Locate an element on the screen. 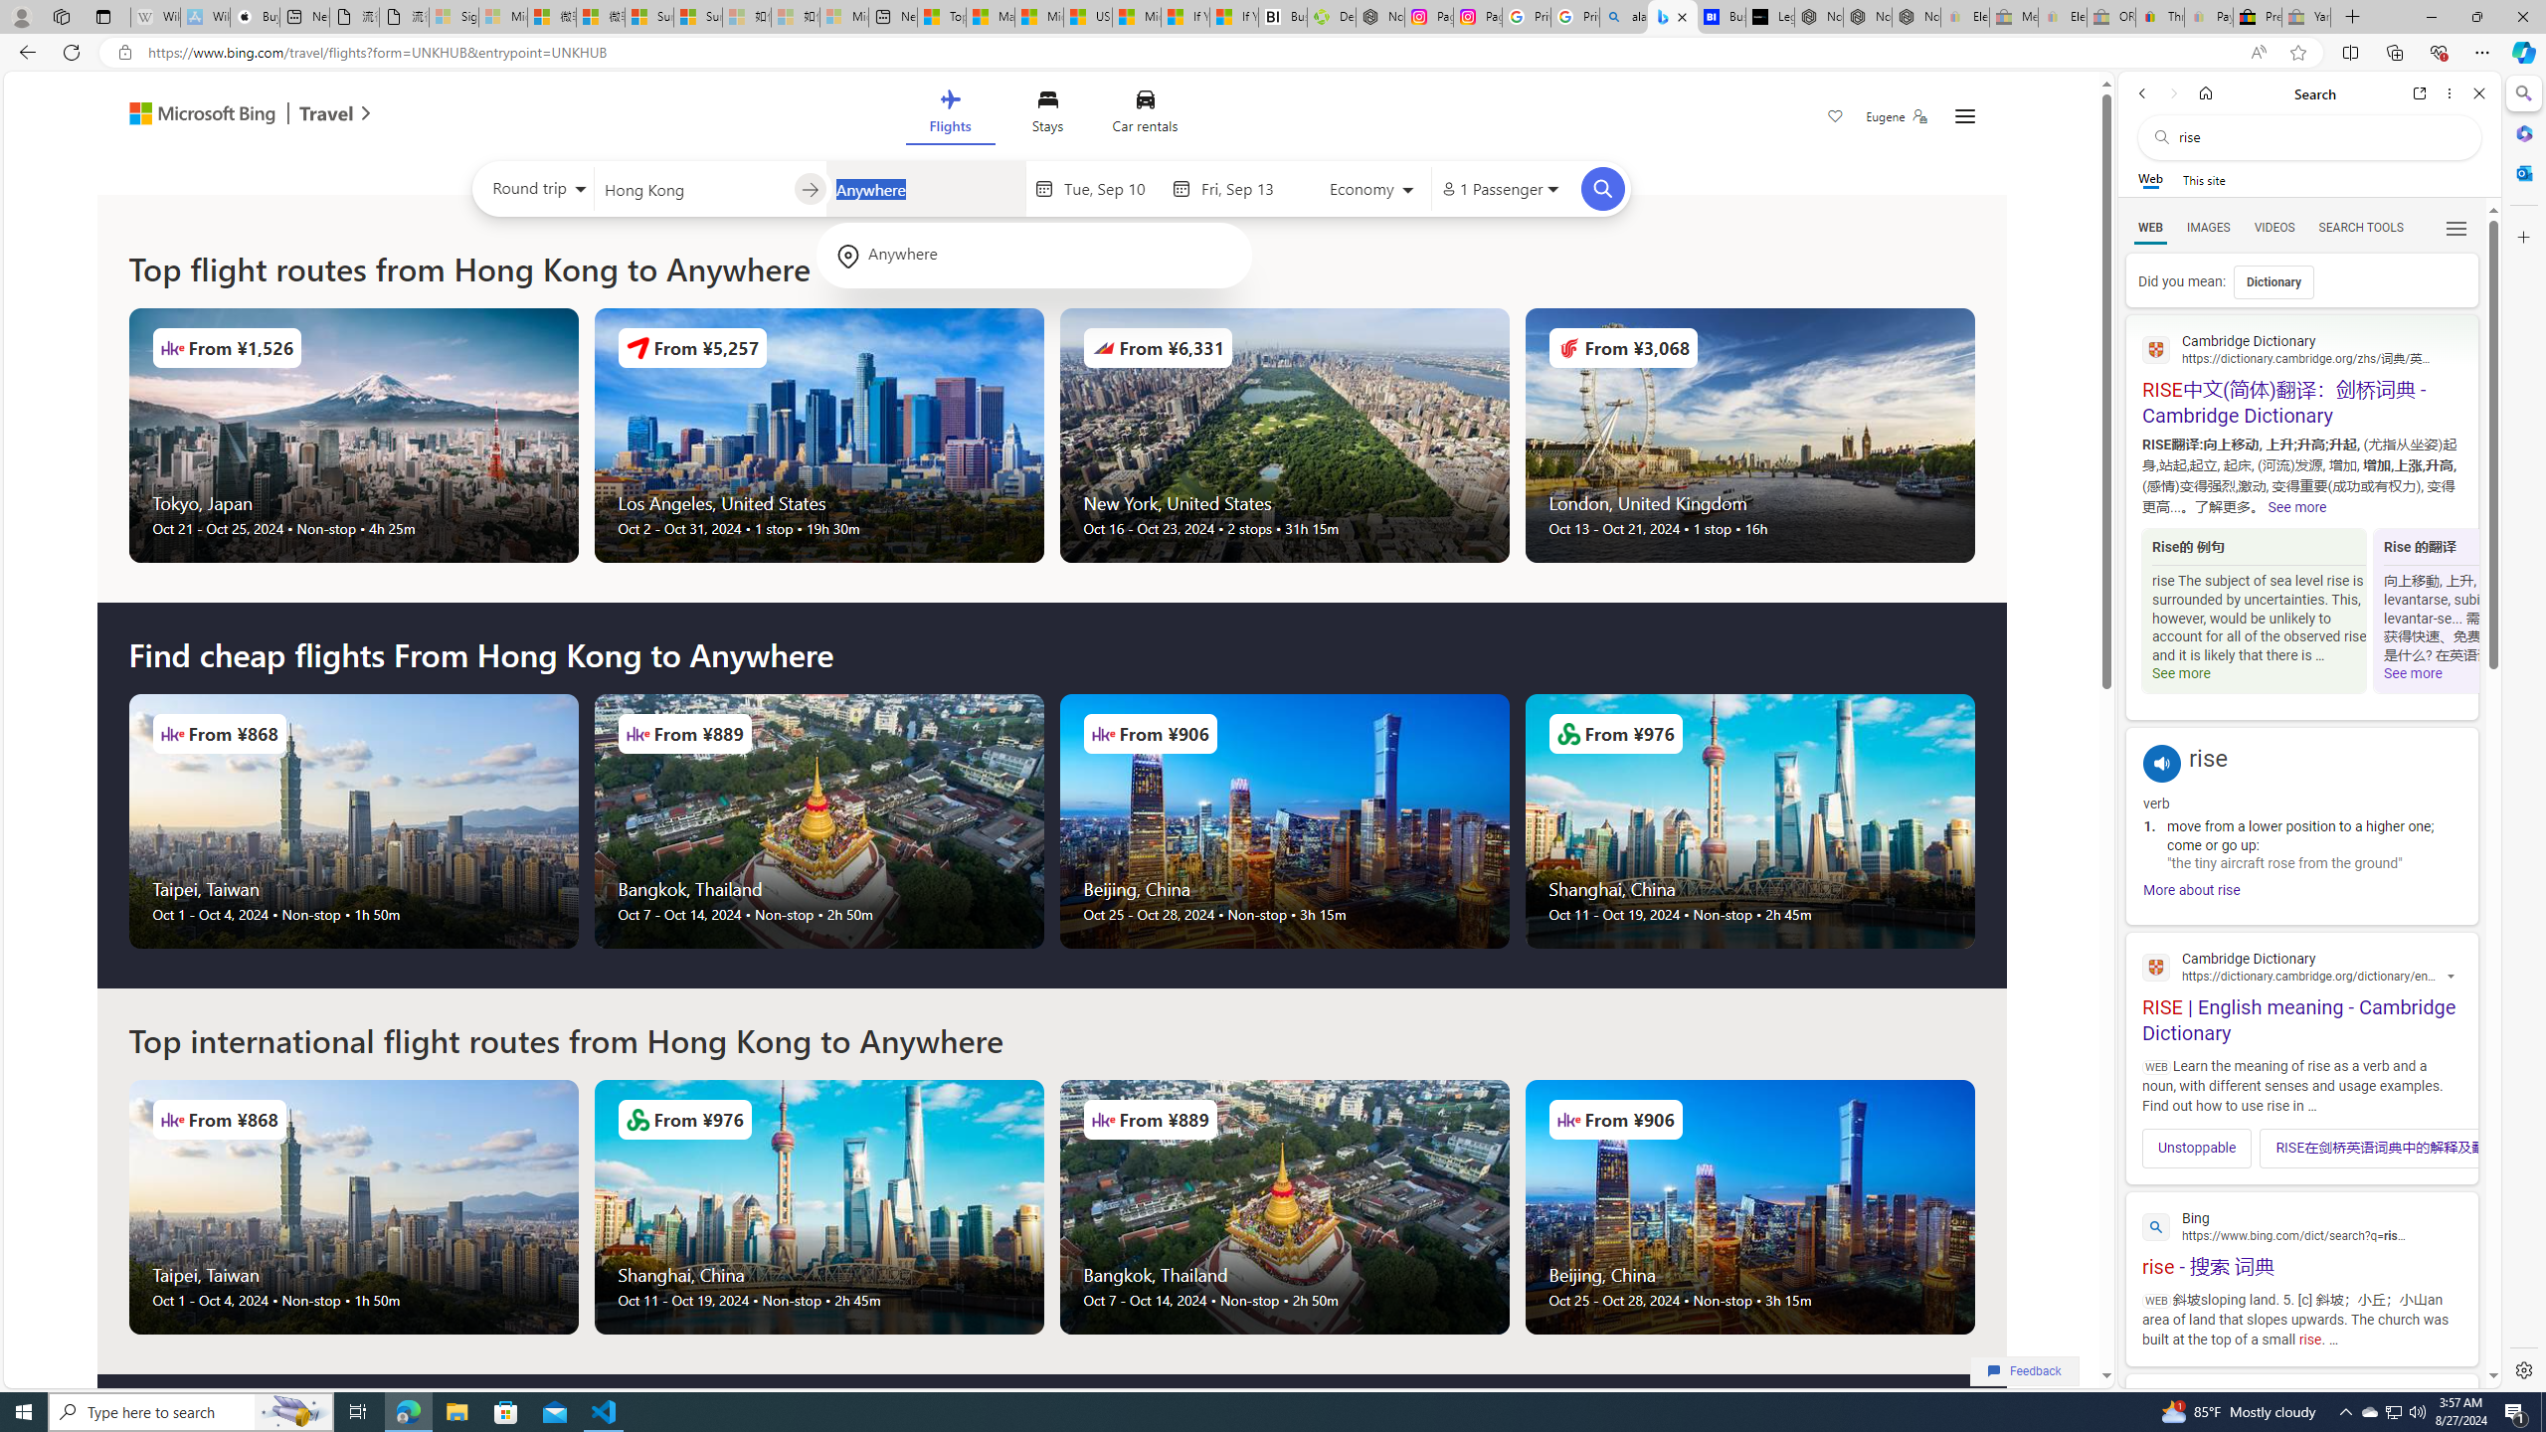  Leaving from? is located at coordinates (693, 188).